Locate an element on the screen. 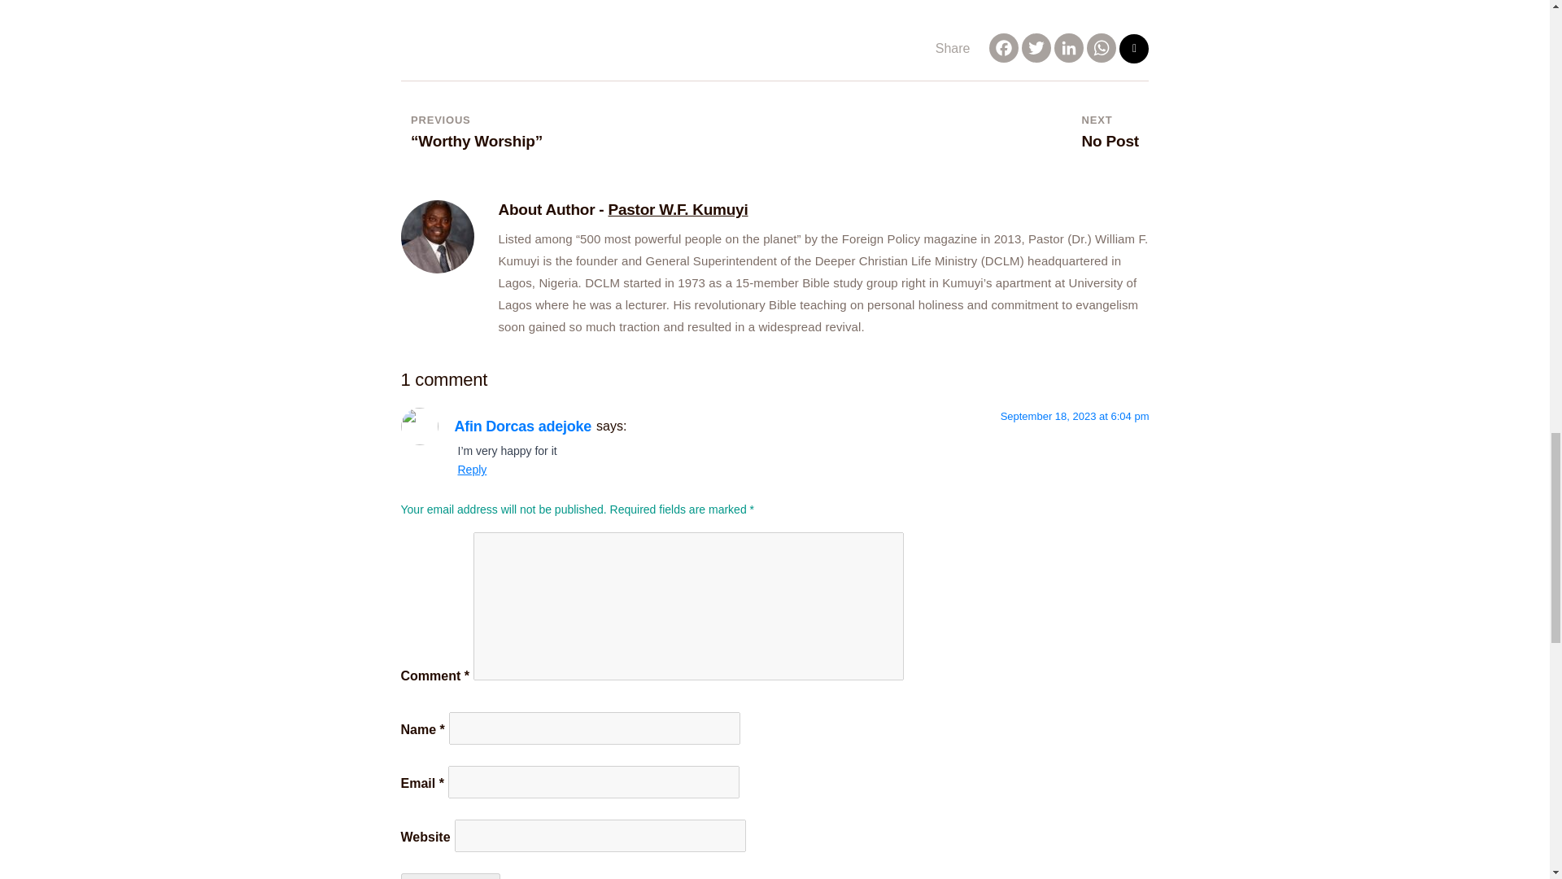 This screenshot has width=1562, height=879. Post Comment is located at coordinates (1110, 132).